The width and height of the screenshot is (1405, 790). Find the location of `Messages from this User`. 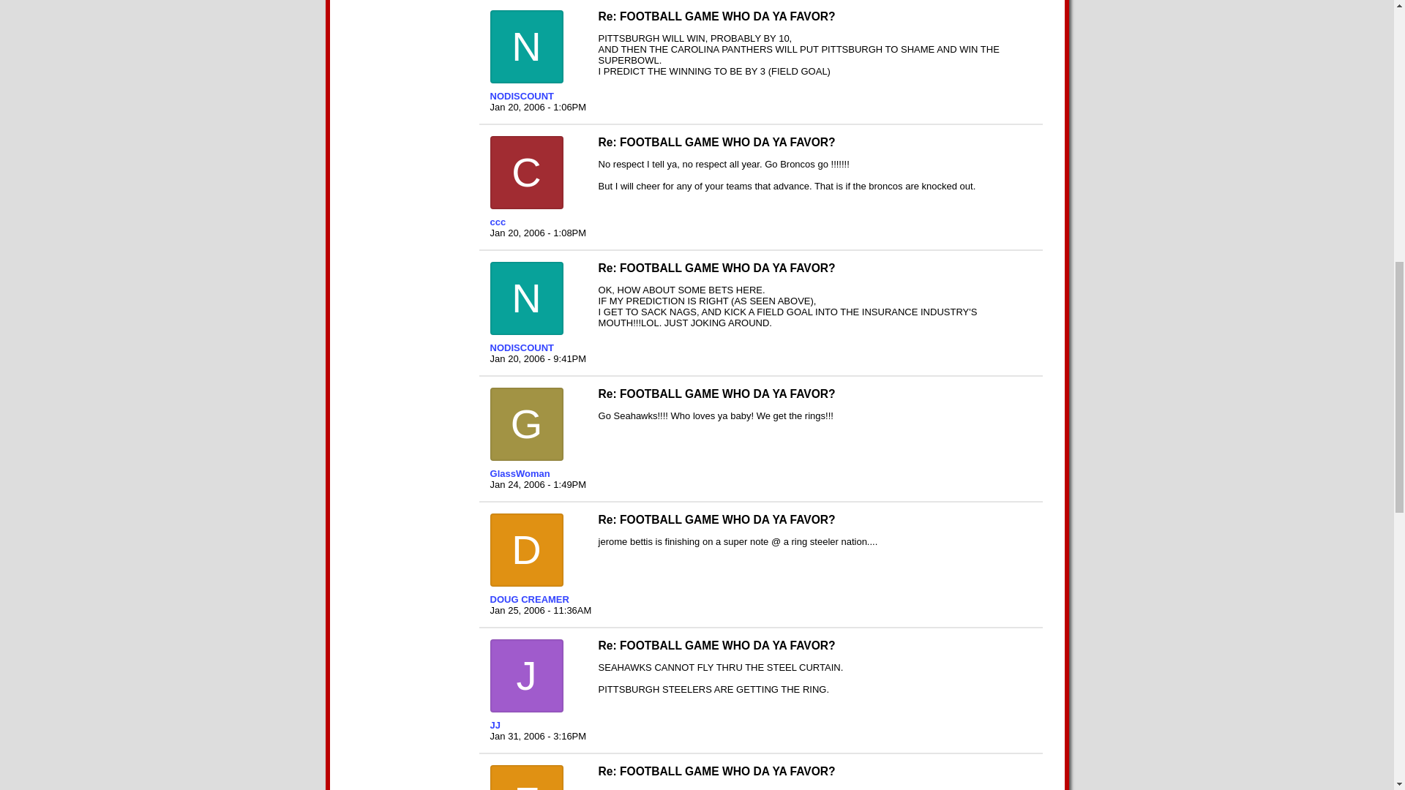

Messages from this User is located at coordinates (530, 600).